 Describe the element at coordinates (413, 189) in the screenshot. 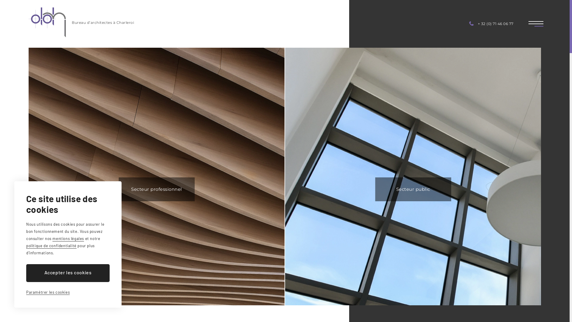

I see `Secteur public` at that location.